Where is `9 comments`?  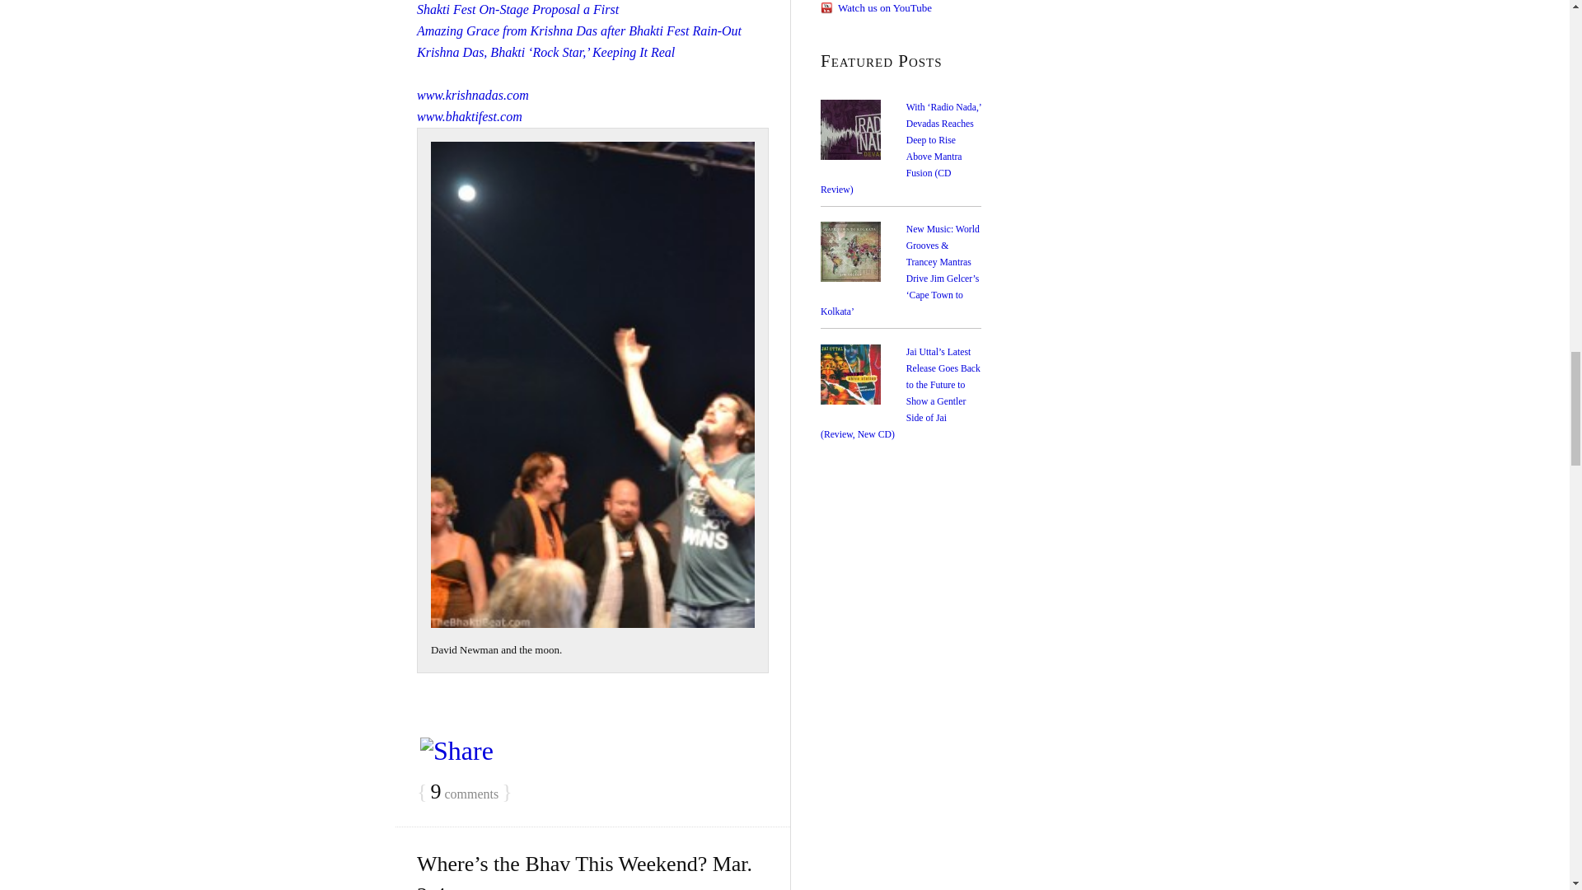 9 comments is located at coordinates (464, 793).